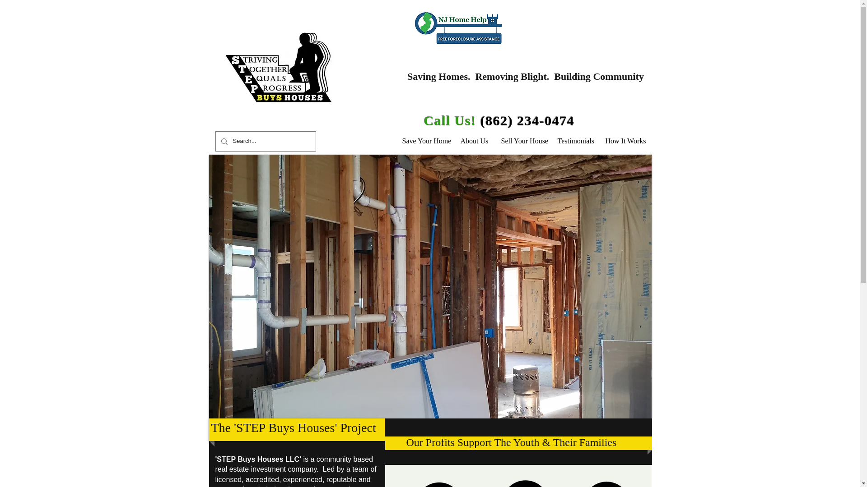  What do you see at coordinates (438, 483) in the screenshot?
I see `III.png` at bounding box center [438, 483].